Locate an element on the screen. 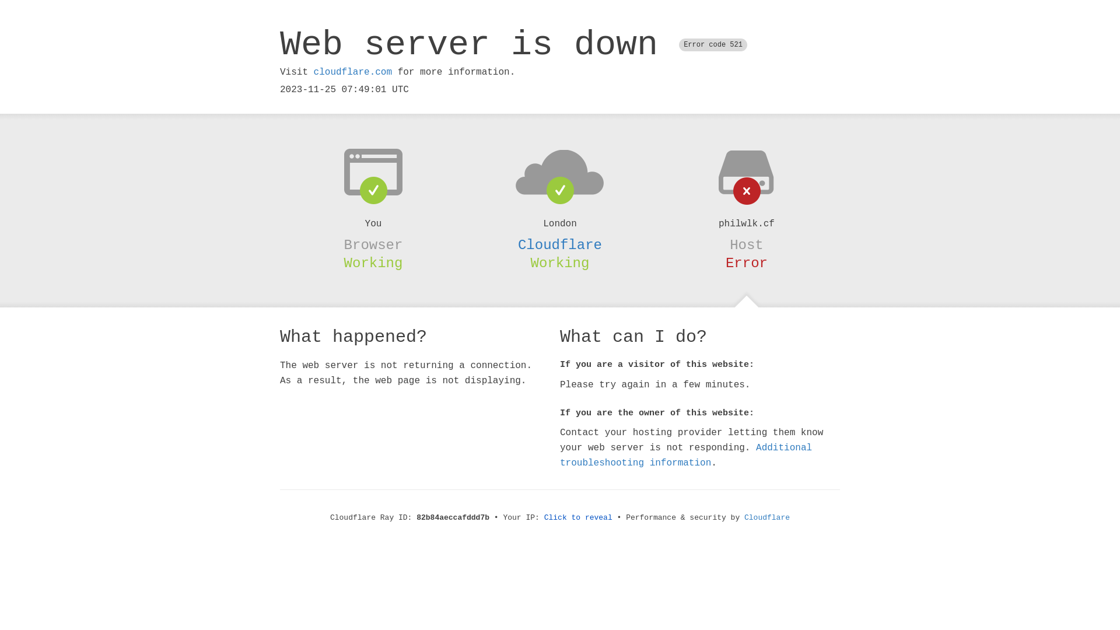 This screenshot has height=630, width=1120. Cloudflare is located at coordinates (560, 245).